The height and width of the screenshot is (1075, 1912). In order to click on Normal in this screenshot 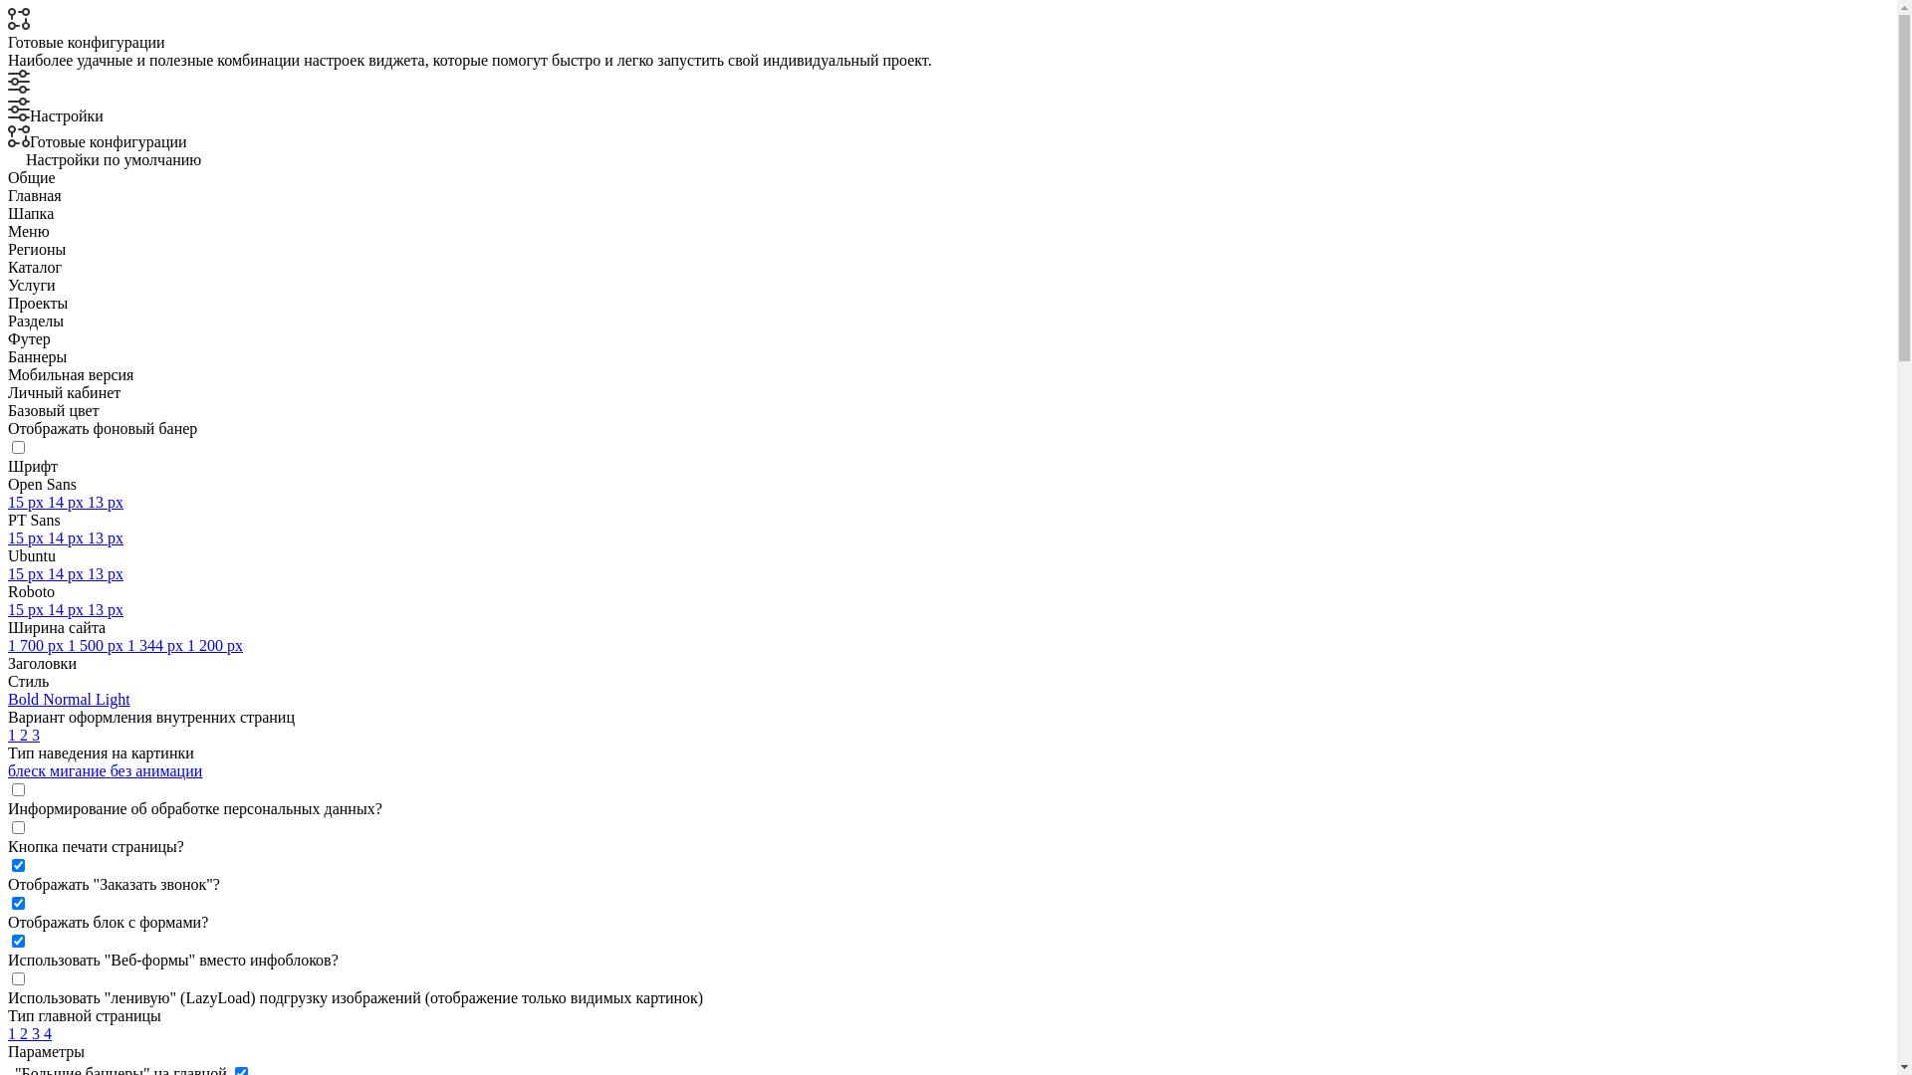, I will do `click(70, 699)`.